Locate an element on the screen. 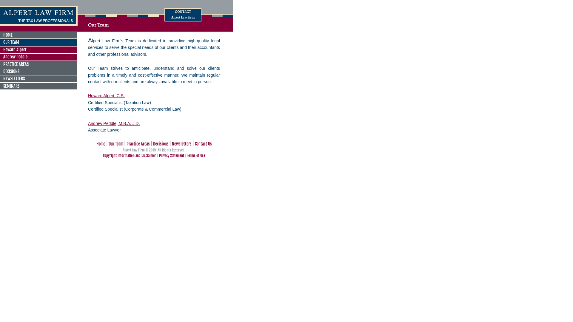 The image size is (573, 322). CONTACT
Alpert Law Firm is located at coordinates (183, 14).